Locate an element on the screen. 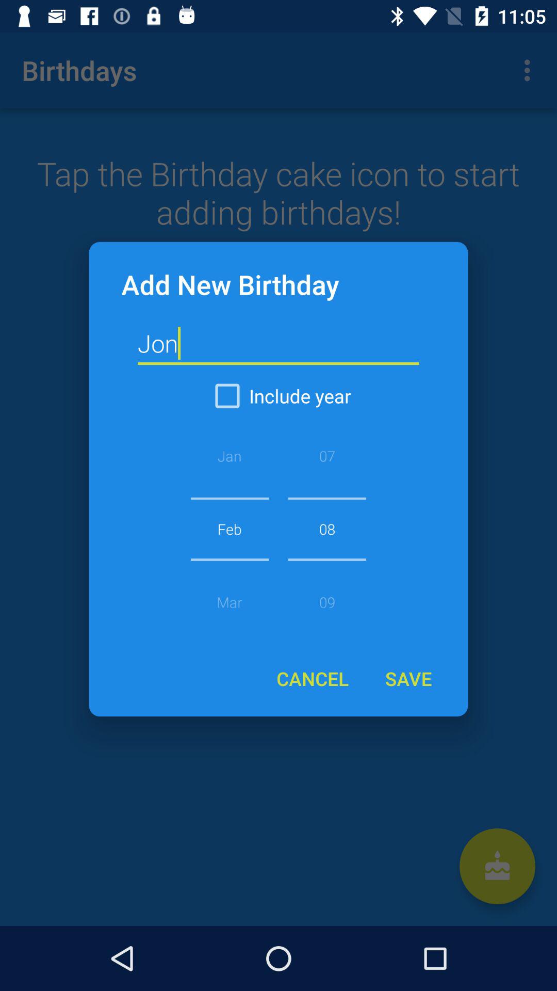 The image size is (557, 991). tap the icon below 08 is located at coordinates (313, 678).